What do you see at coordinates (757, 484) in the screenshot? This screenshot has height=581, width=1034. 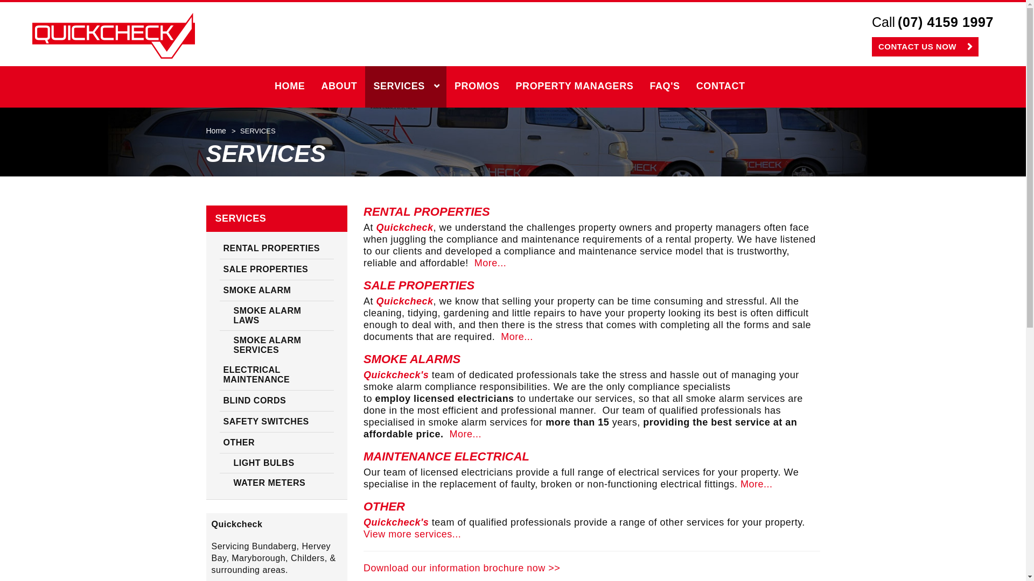 I see `More...` at bounding box center [757, 484].